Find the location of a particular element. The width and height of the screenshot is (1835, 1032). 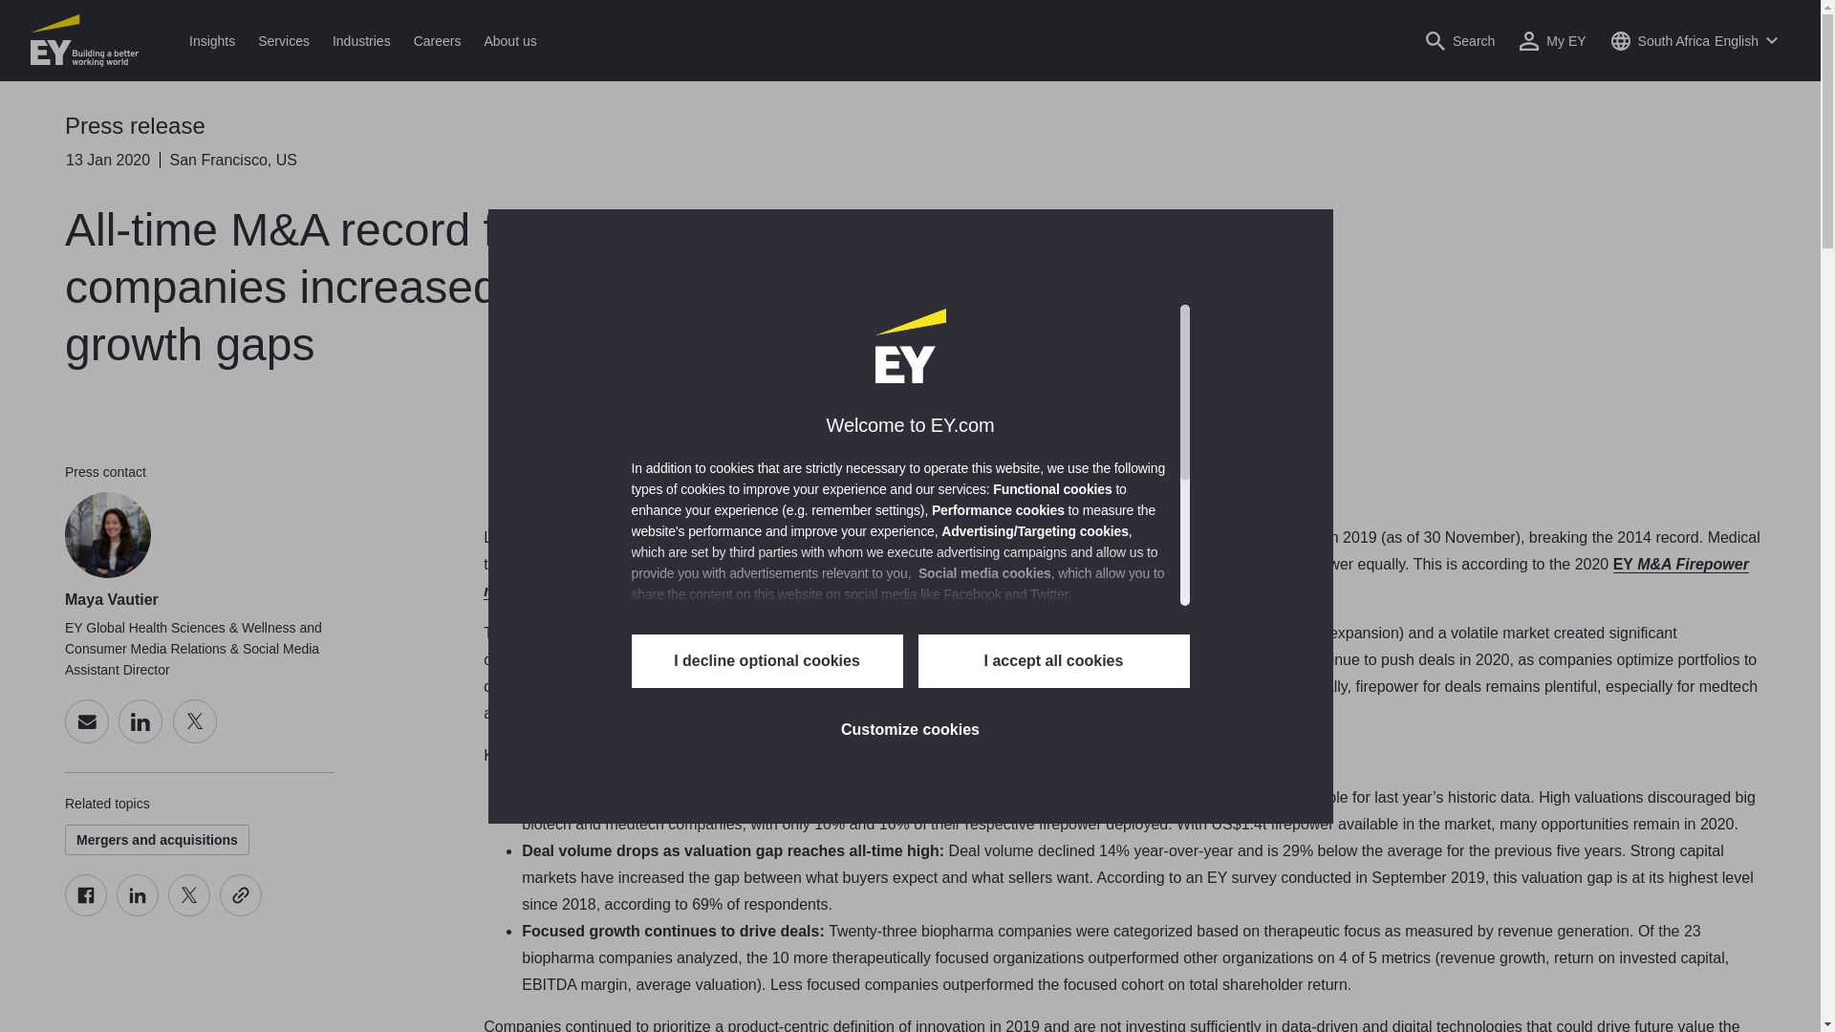

Facebook is located at coordinates (85, 894).